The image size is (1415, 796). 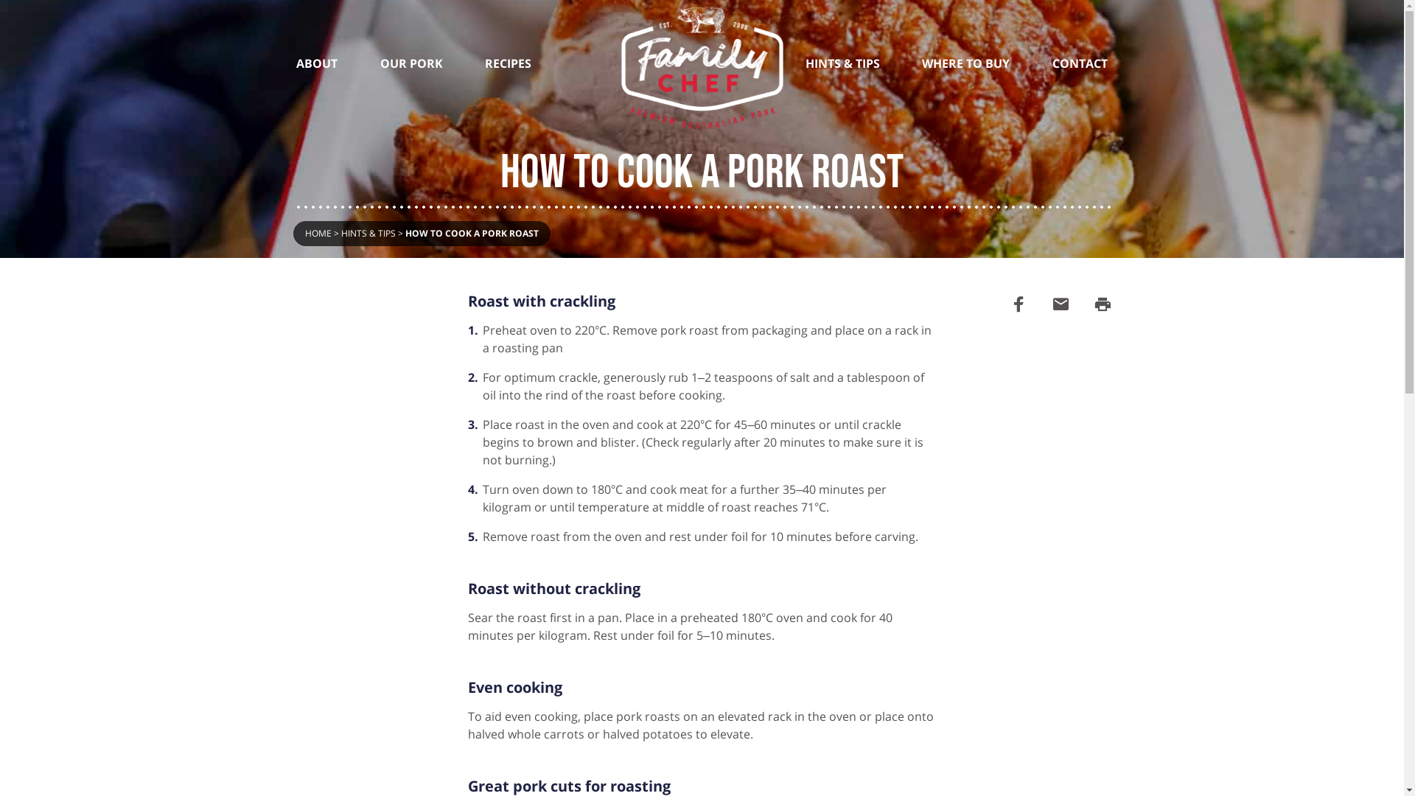 What do you see at coordinates (1403, 0) in the screenshot?
I see `Skip to content` at bounding box center [1403, 0].